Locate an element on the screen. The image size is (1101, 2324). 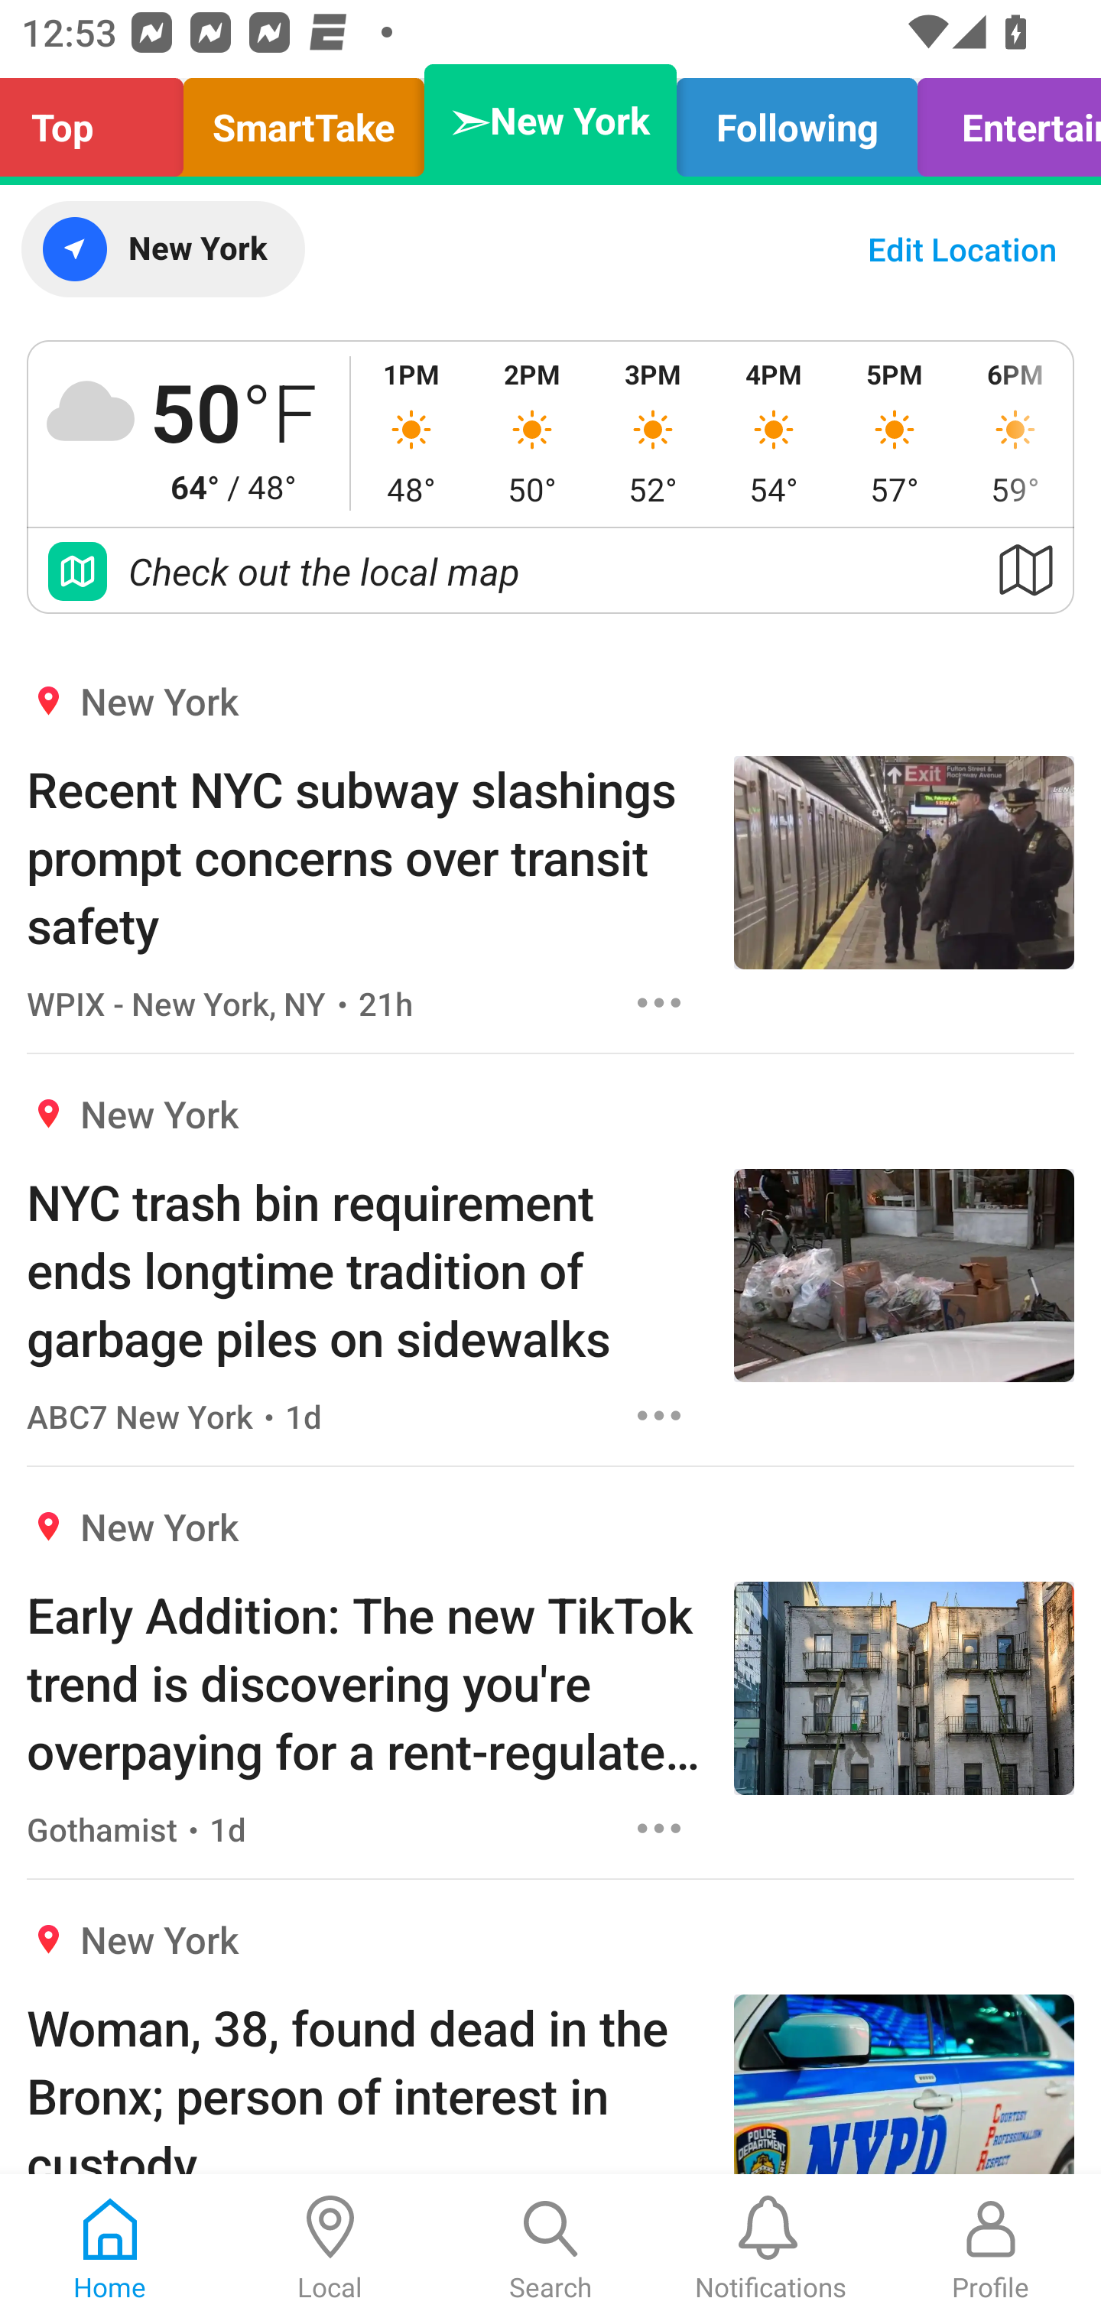
SmartTake is located at coordinates (304, 121).